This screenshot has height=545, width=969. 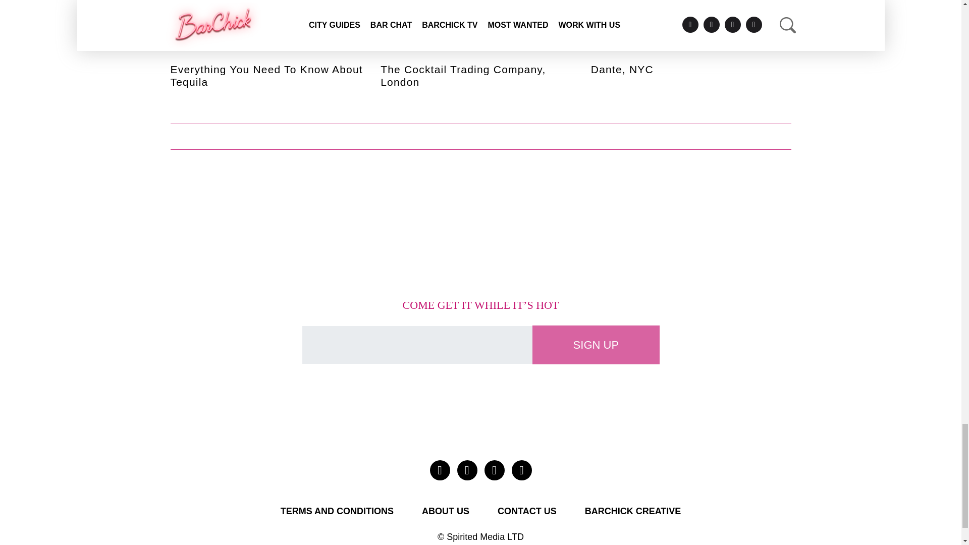 What do you see at coordinates (596, 345) in the screenshot?
I see `SIGN UP` at bounding box center [596, 345].